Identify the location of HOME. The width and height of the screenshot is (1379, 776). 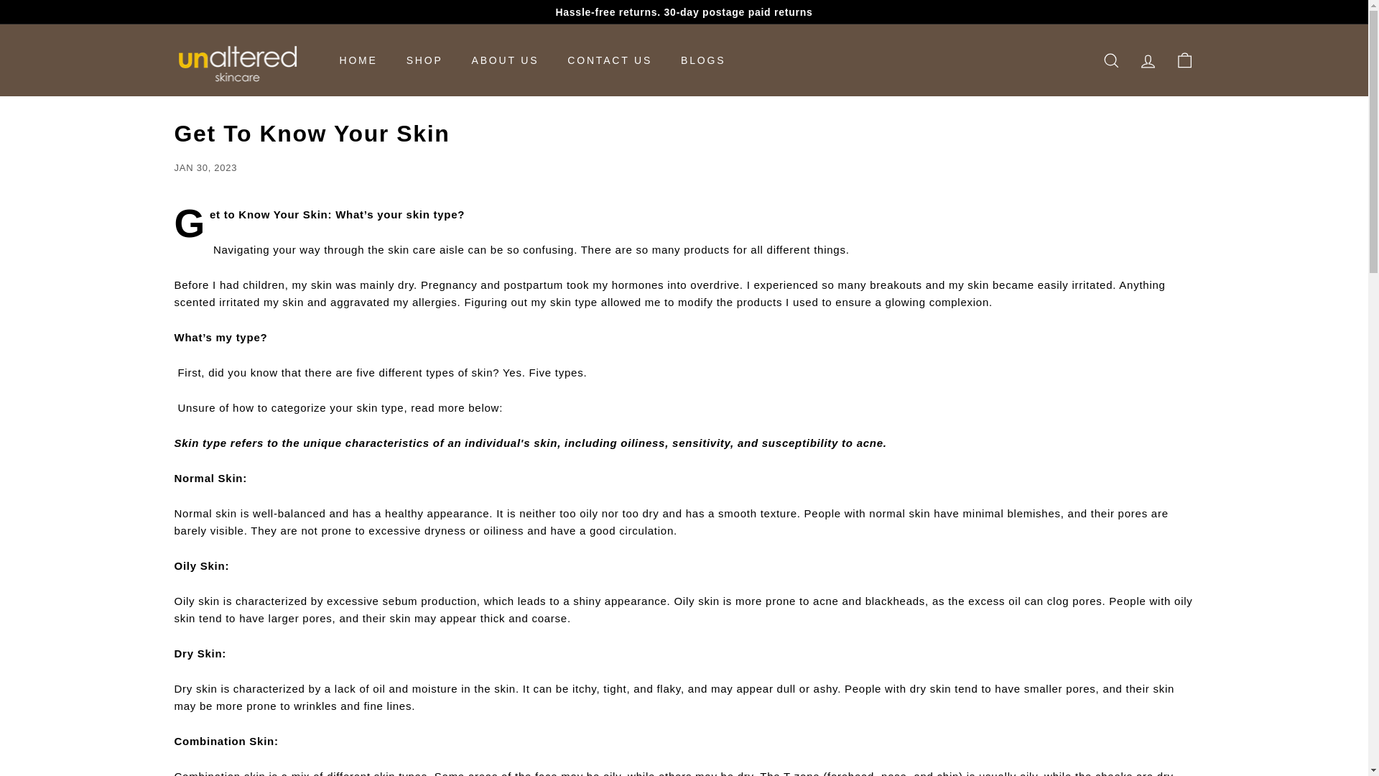
(358, 60).